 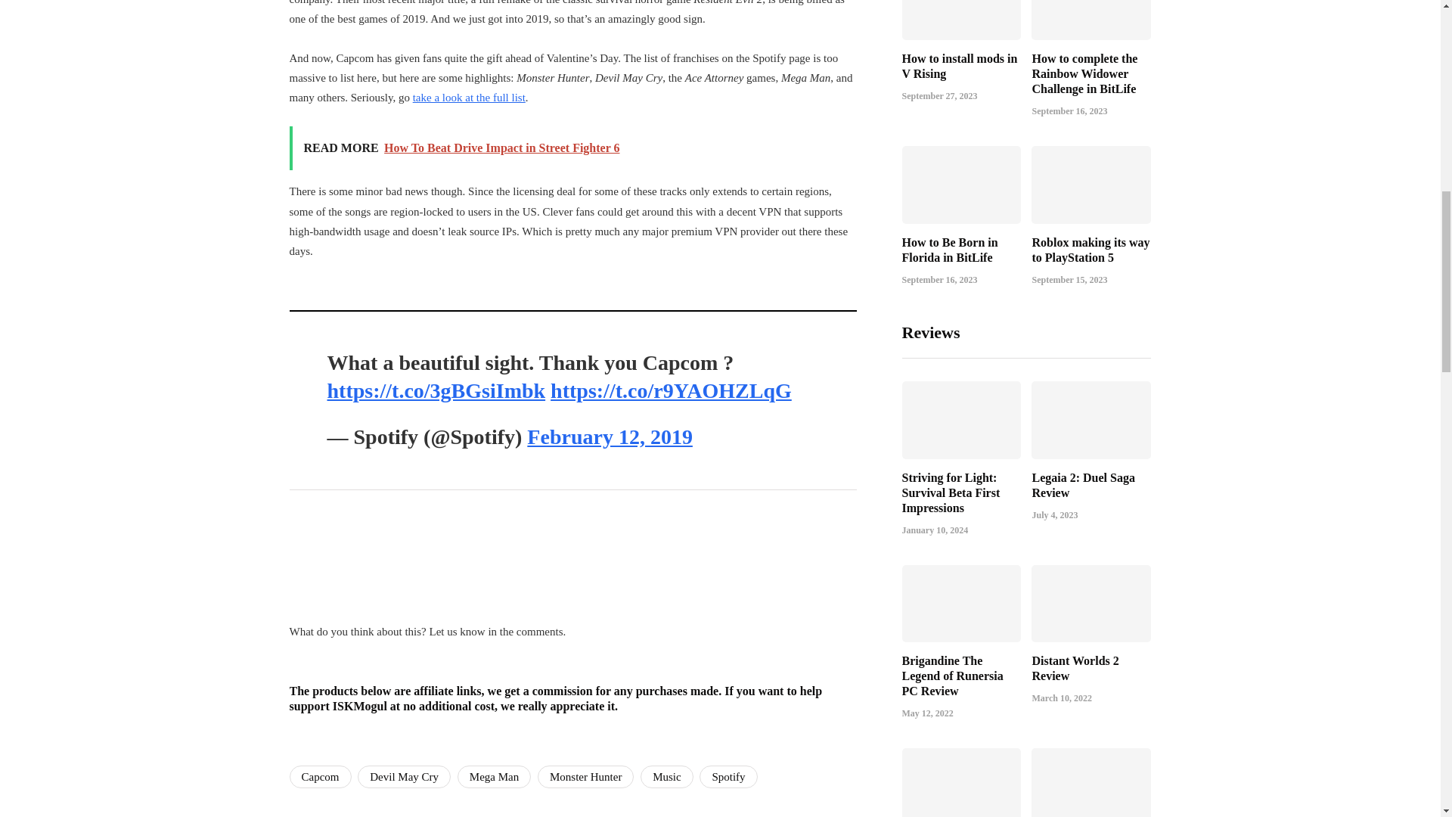 What do you see at coordinates (585, 776) in the screenshot?
I see `Monster Hunter` at bounding box center [585, 776].